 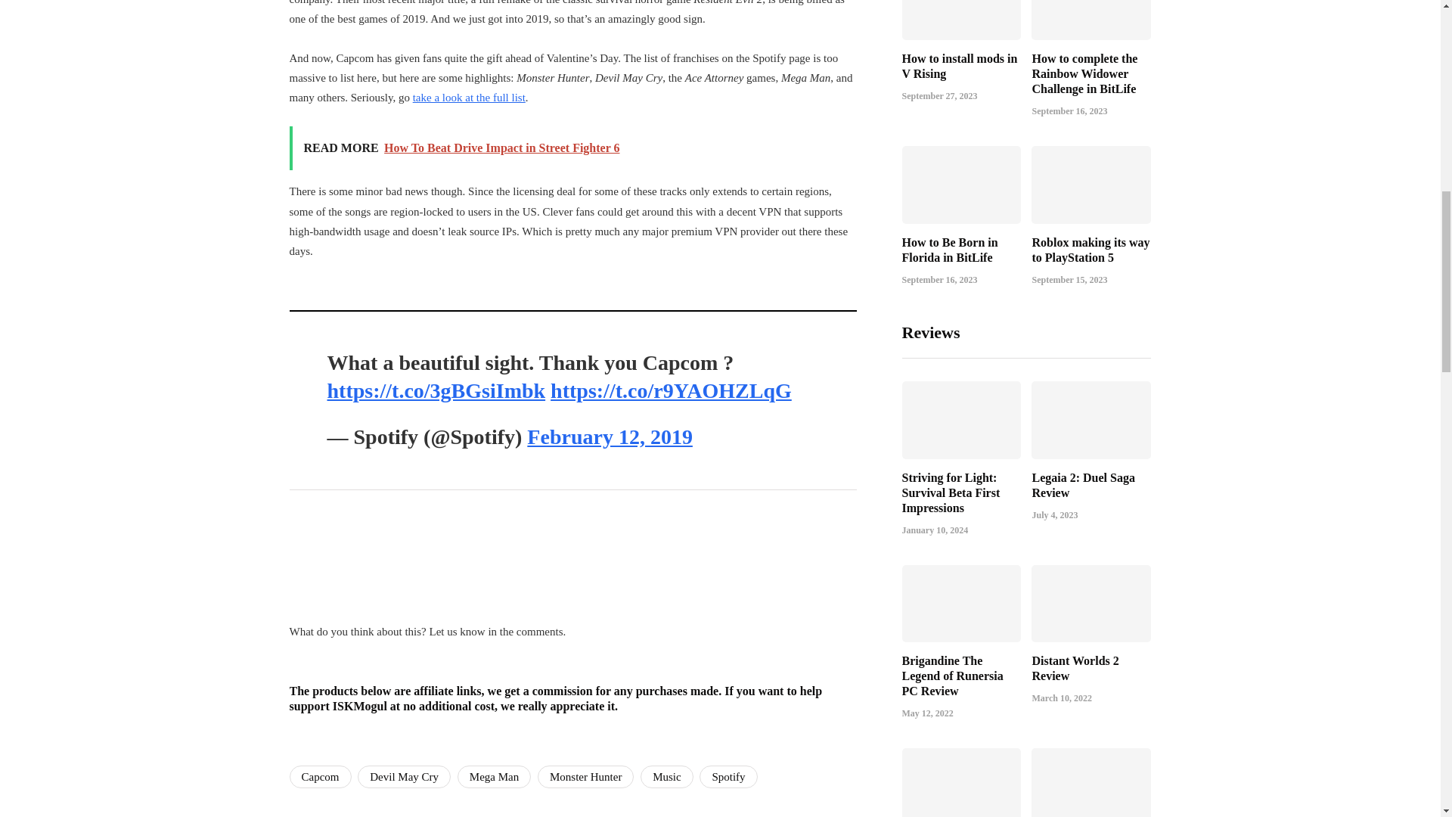 What do you see at coordinates (585, 776) in the screenshot?
I see `Monster Hunter` at bounding box center [585, 776].